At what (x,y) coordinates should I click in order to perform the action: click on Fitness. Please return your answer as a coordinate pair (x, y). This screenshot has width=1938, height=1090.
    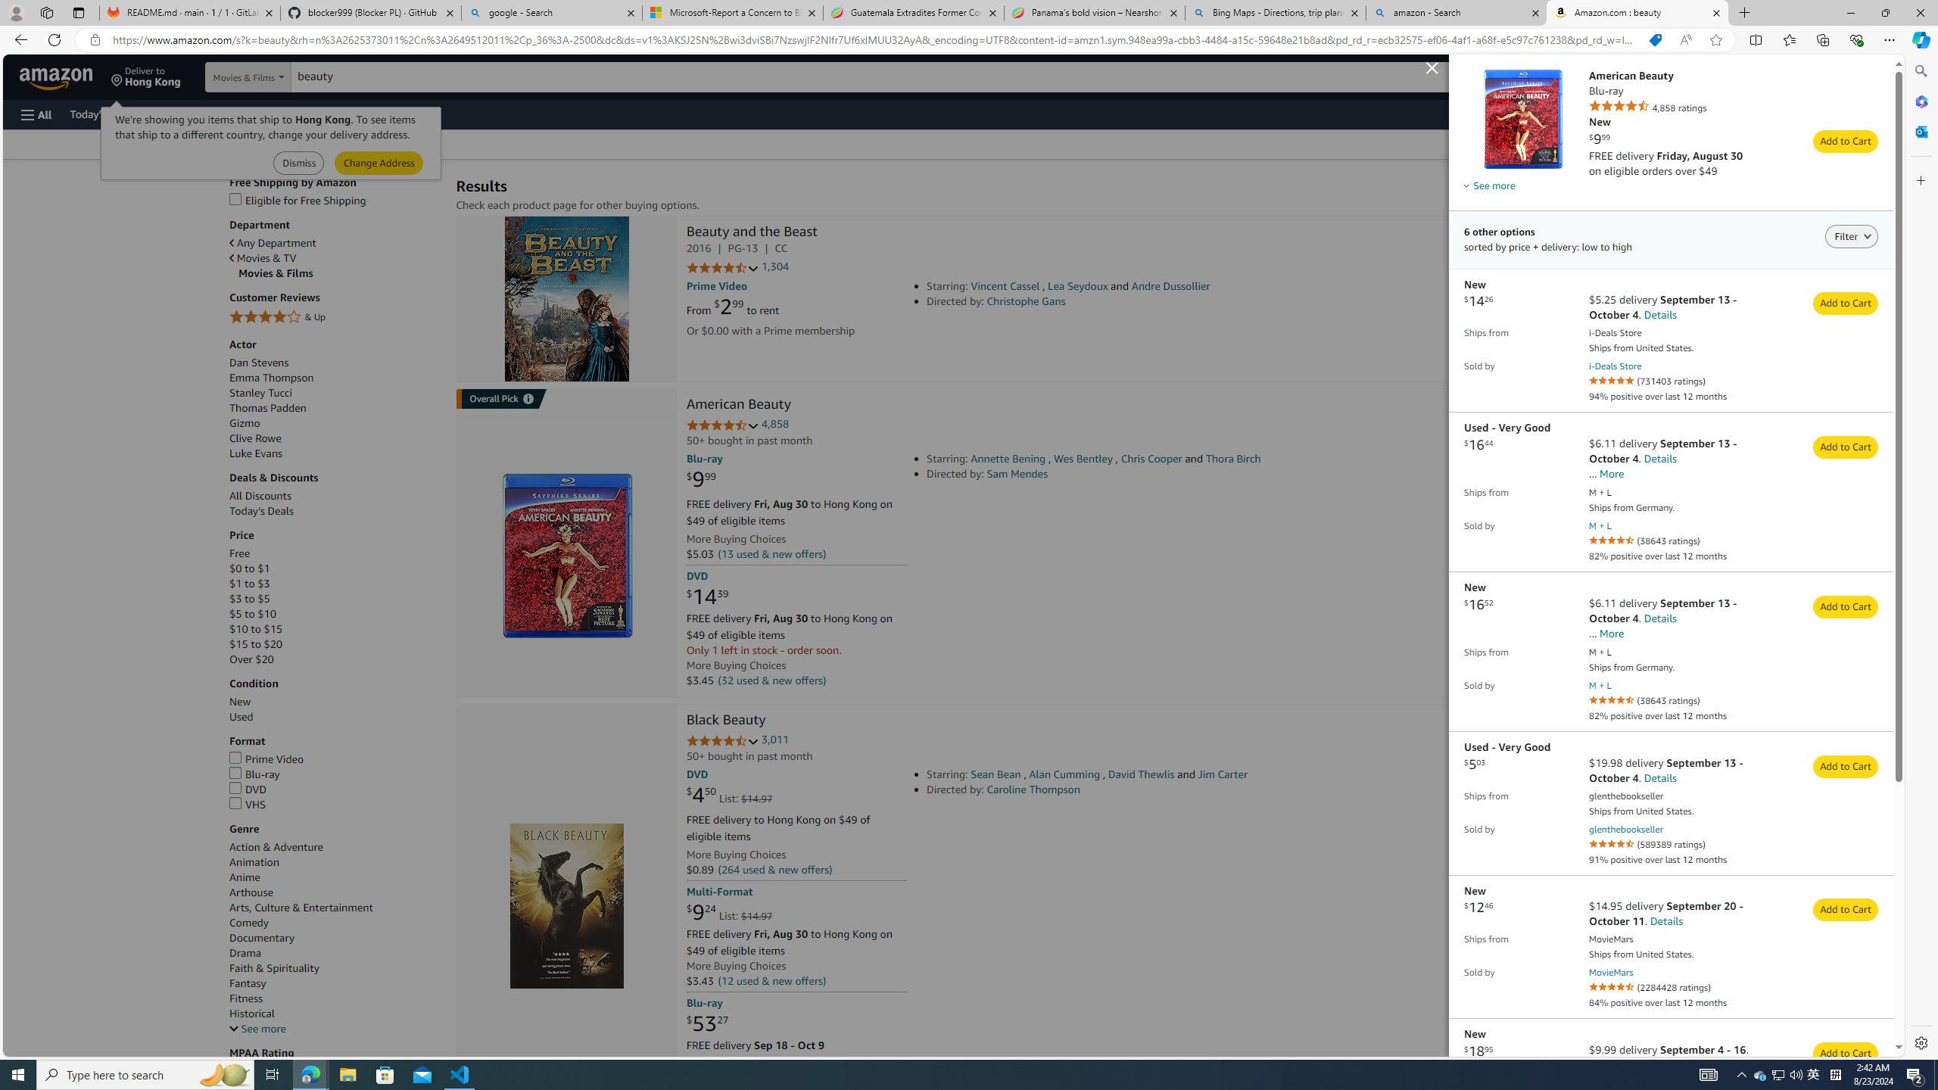
    Looking at the image, I should click on (246, 999).